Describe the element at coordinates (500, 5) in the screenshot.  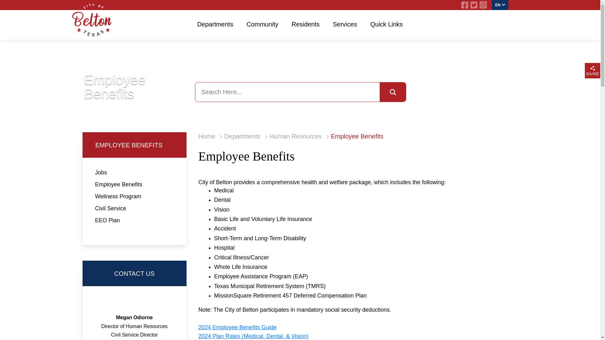
I see `EN` at that location.